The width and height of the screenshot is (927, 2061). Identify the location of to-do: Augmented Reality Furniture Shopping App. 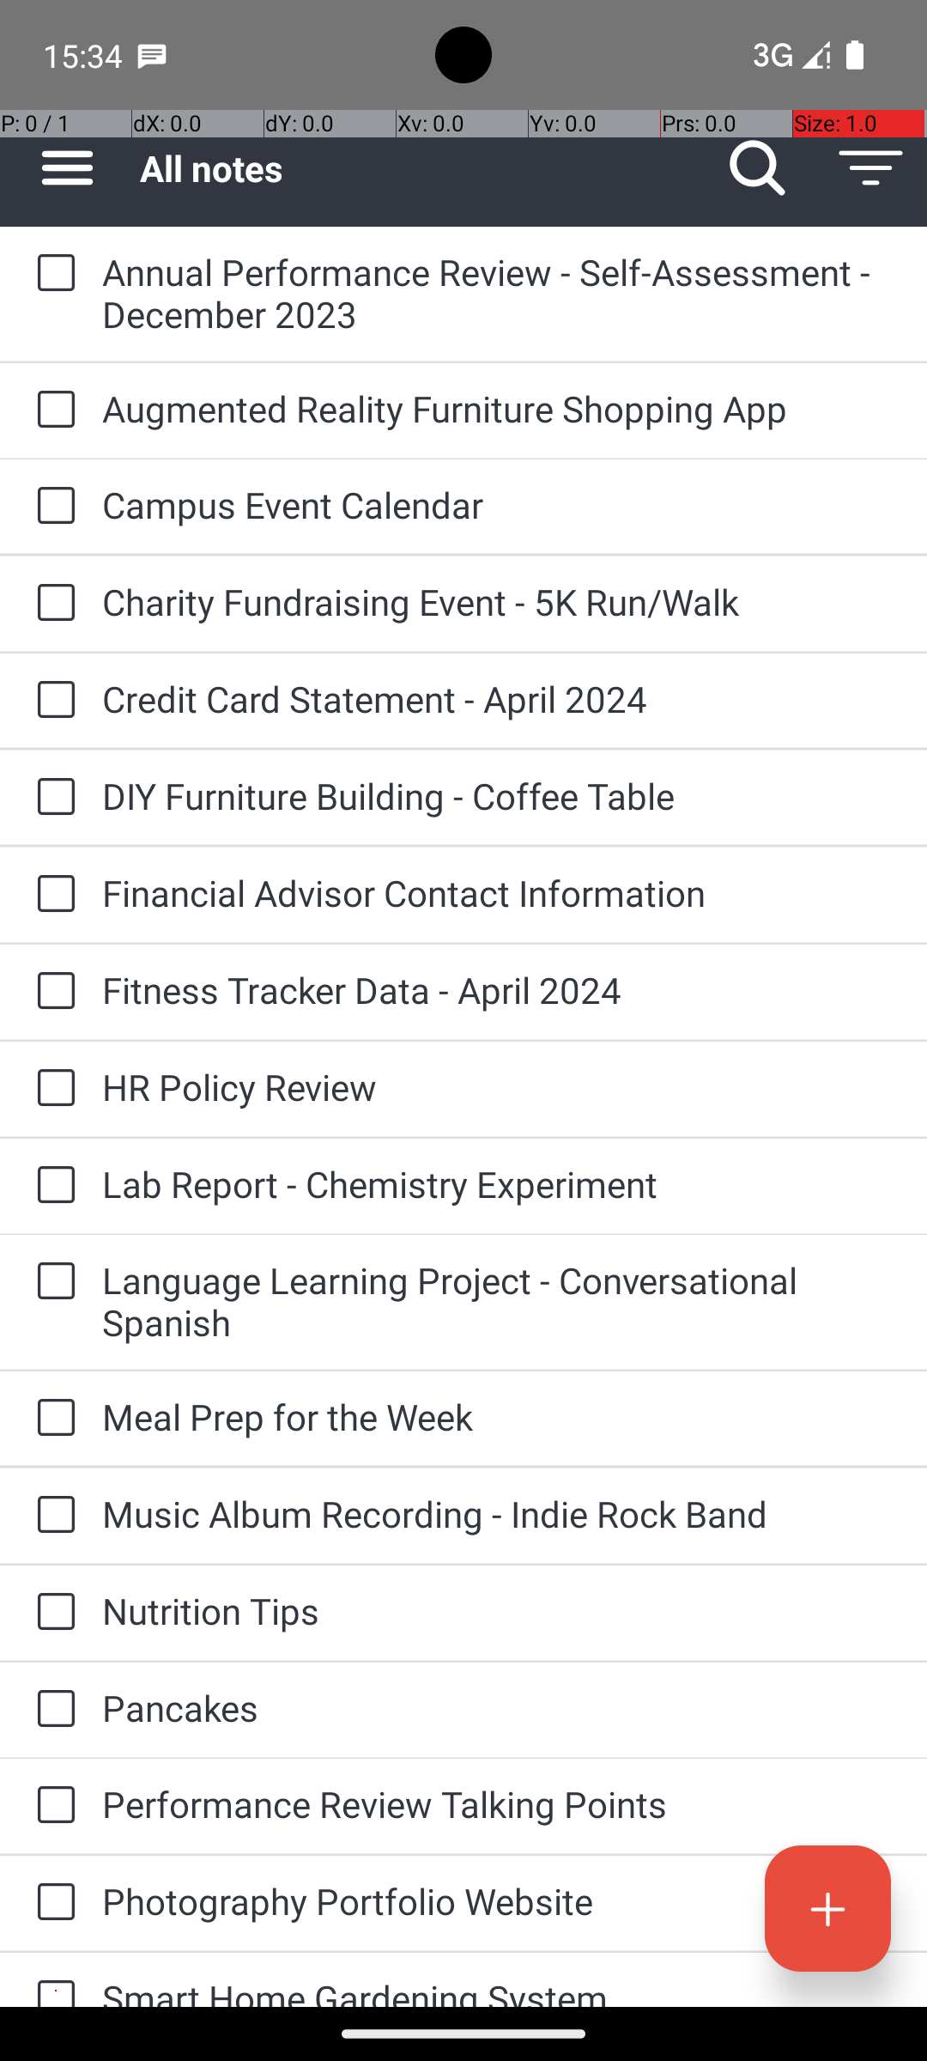
(51, 410).